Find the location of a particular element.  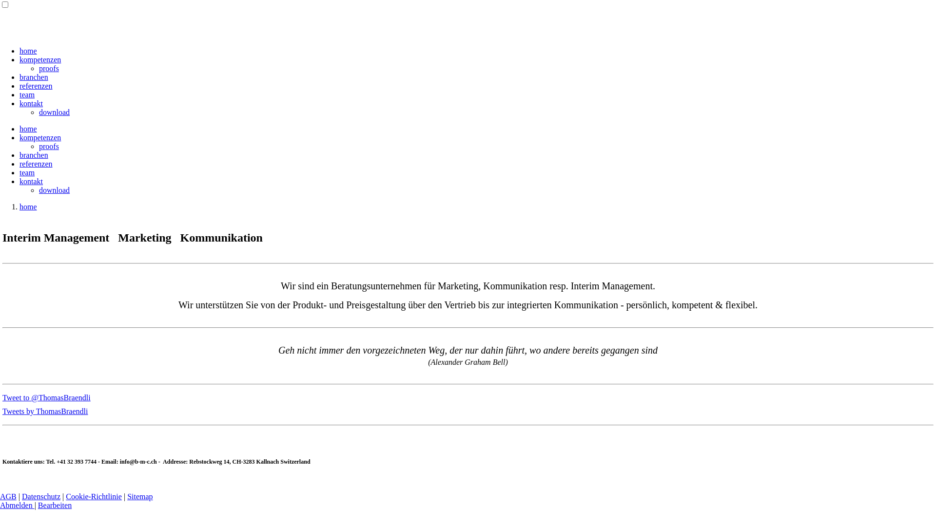

referenzen is located at coordinates (36, 164).